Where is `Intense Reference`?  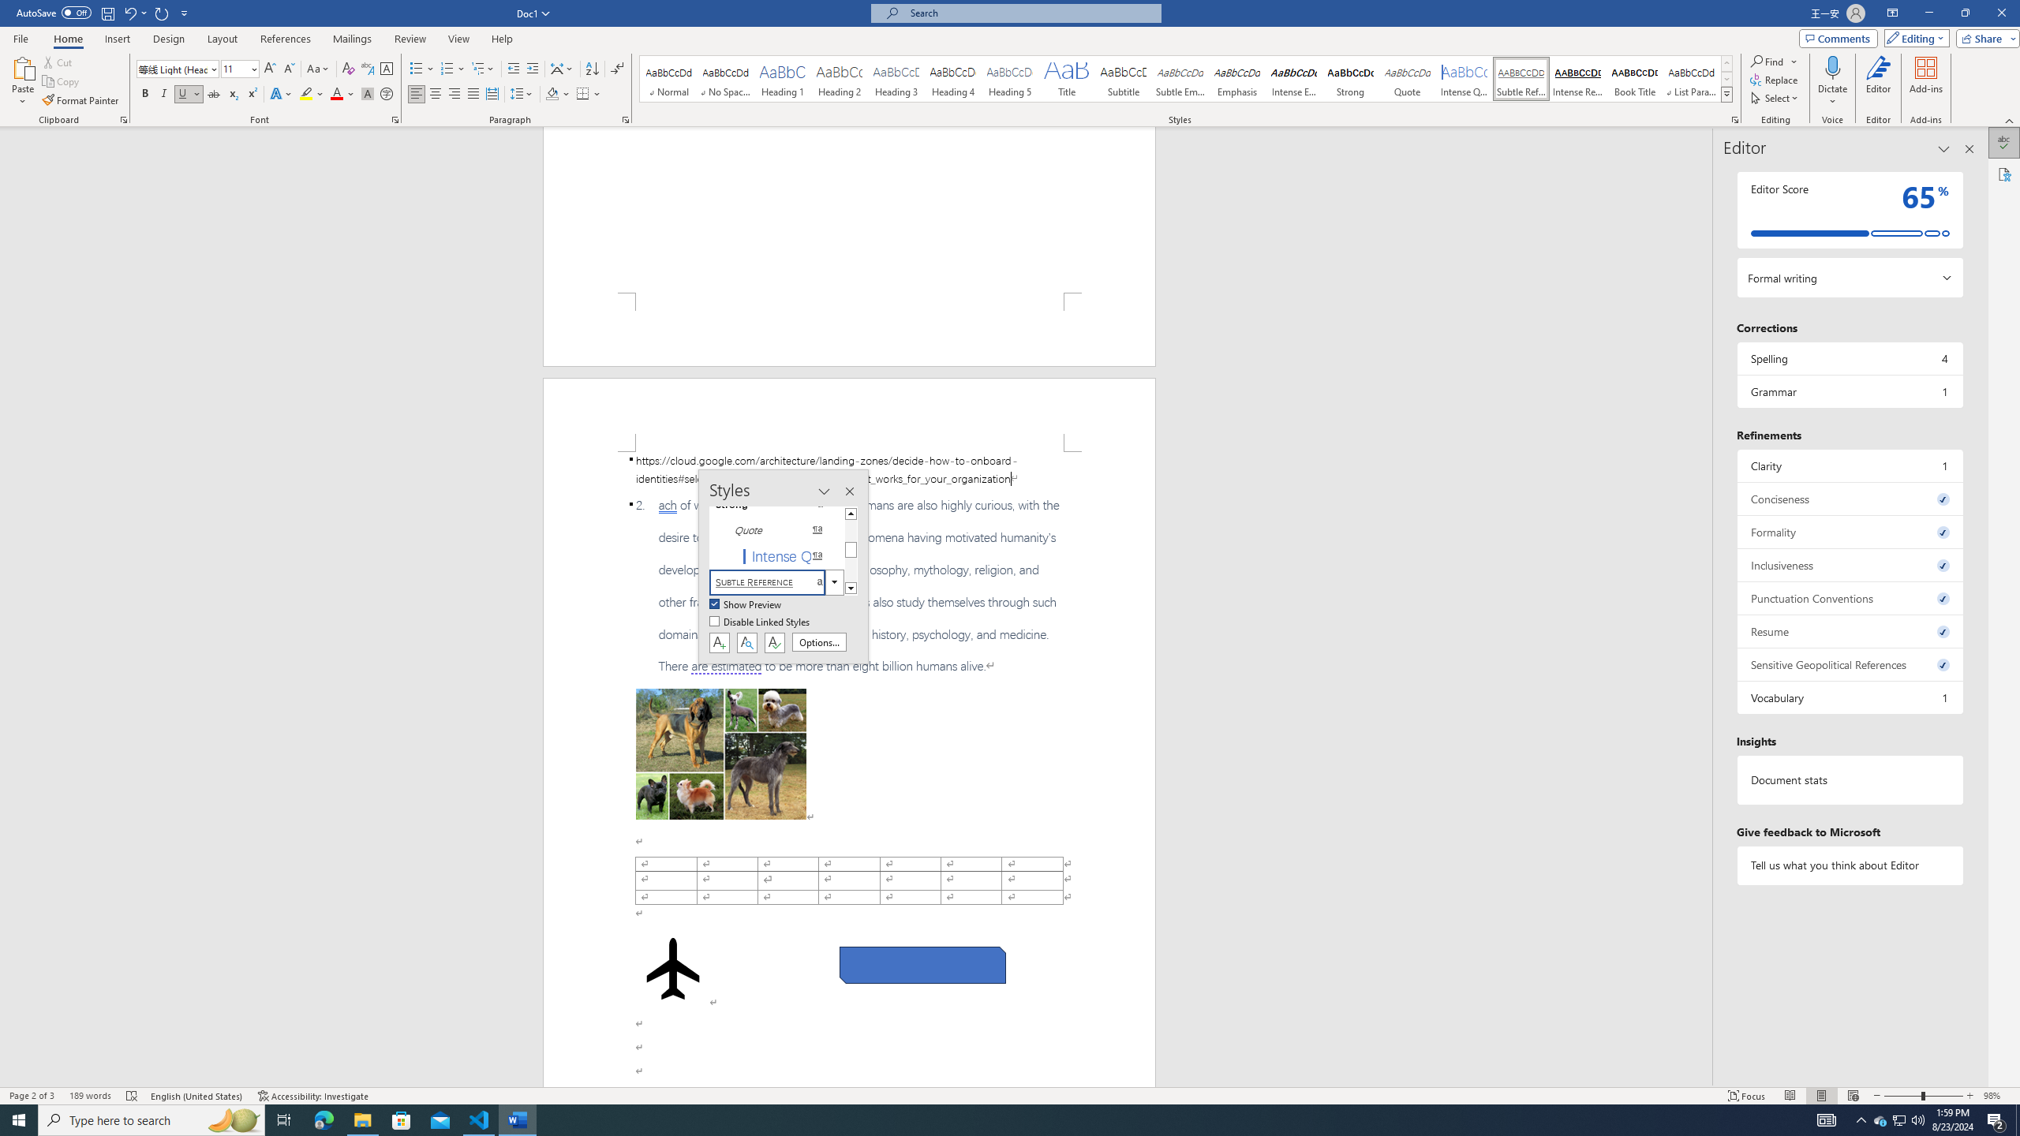
Intense Reference is located at coordinates (1577, 79).